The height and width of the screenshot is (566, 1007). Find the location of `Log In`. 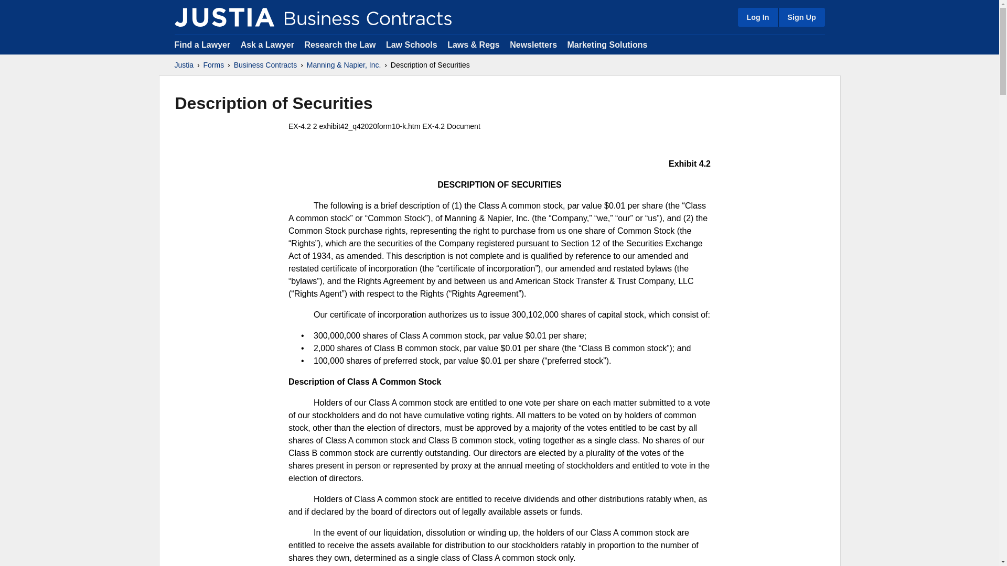

Log In is located at coordinates (757, 17).